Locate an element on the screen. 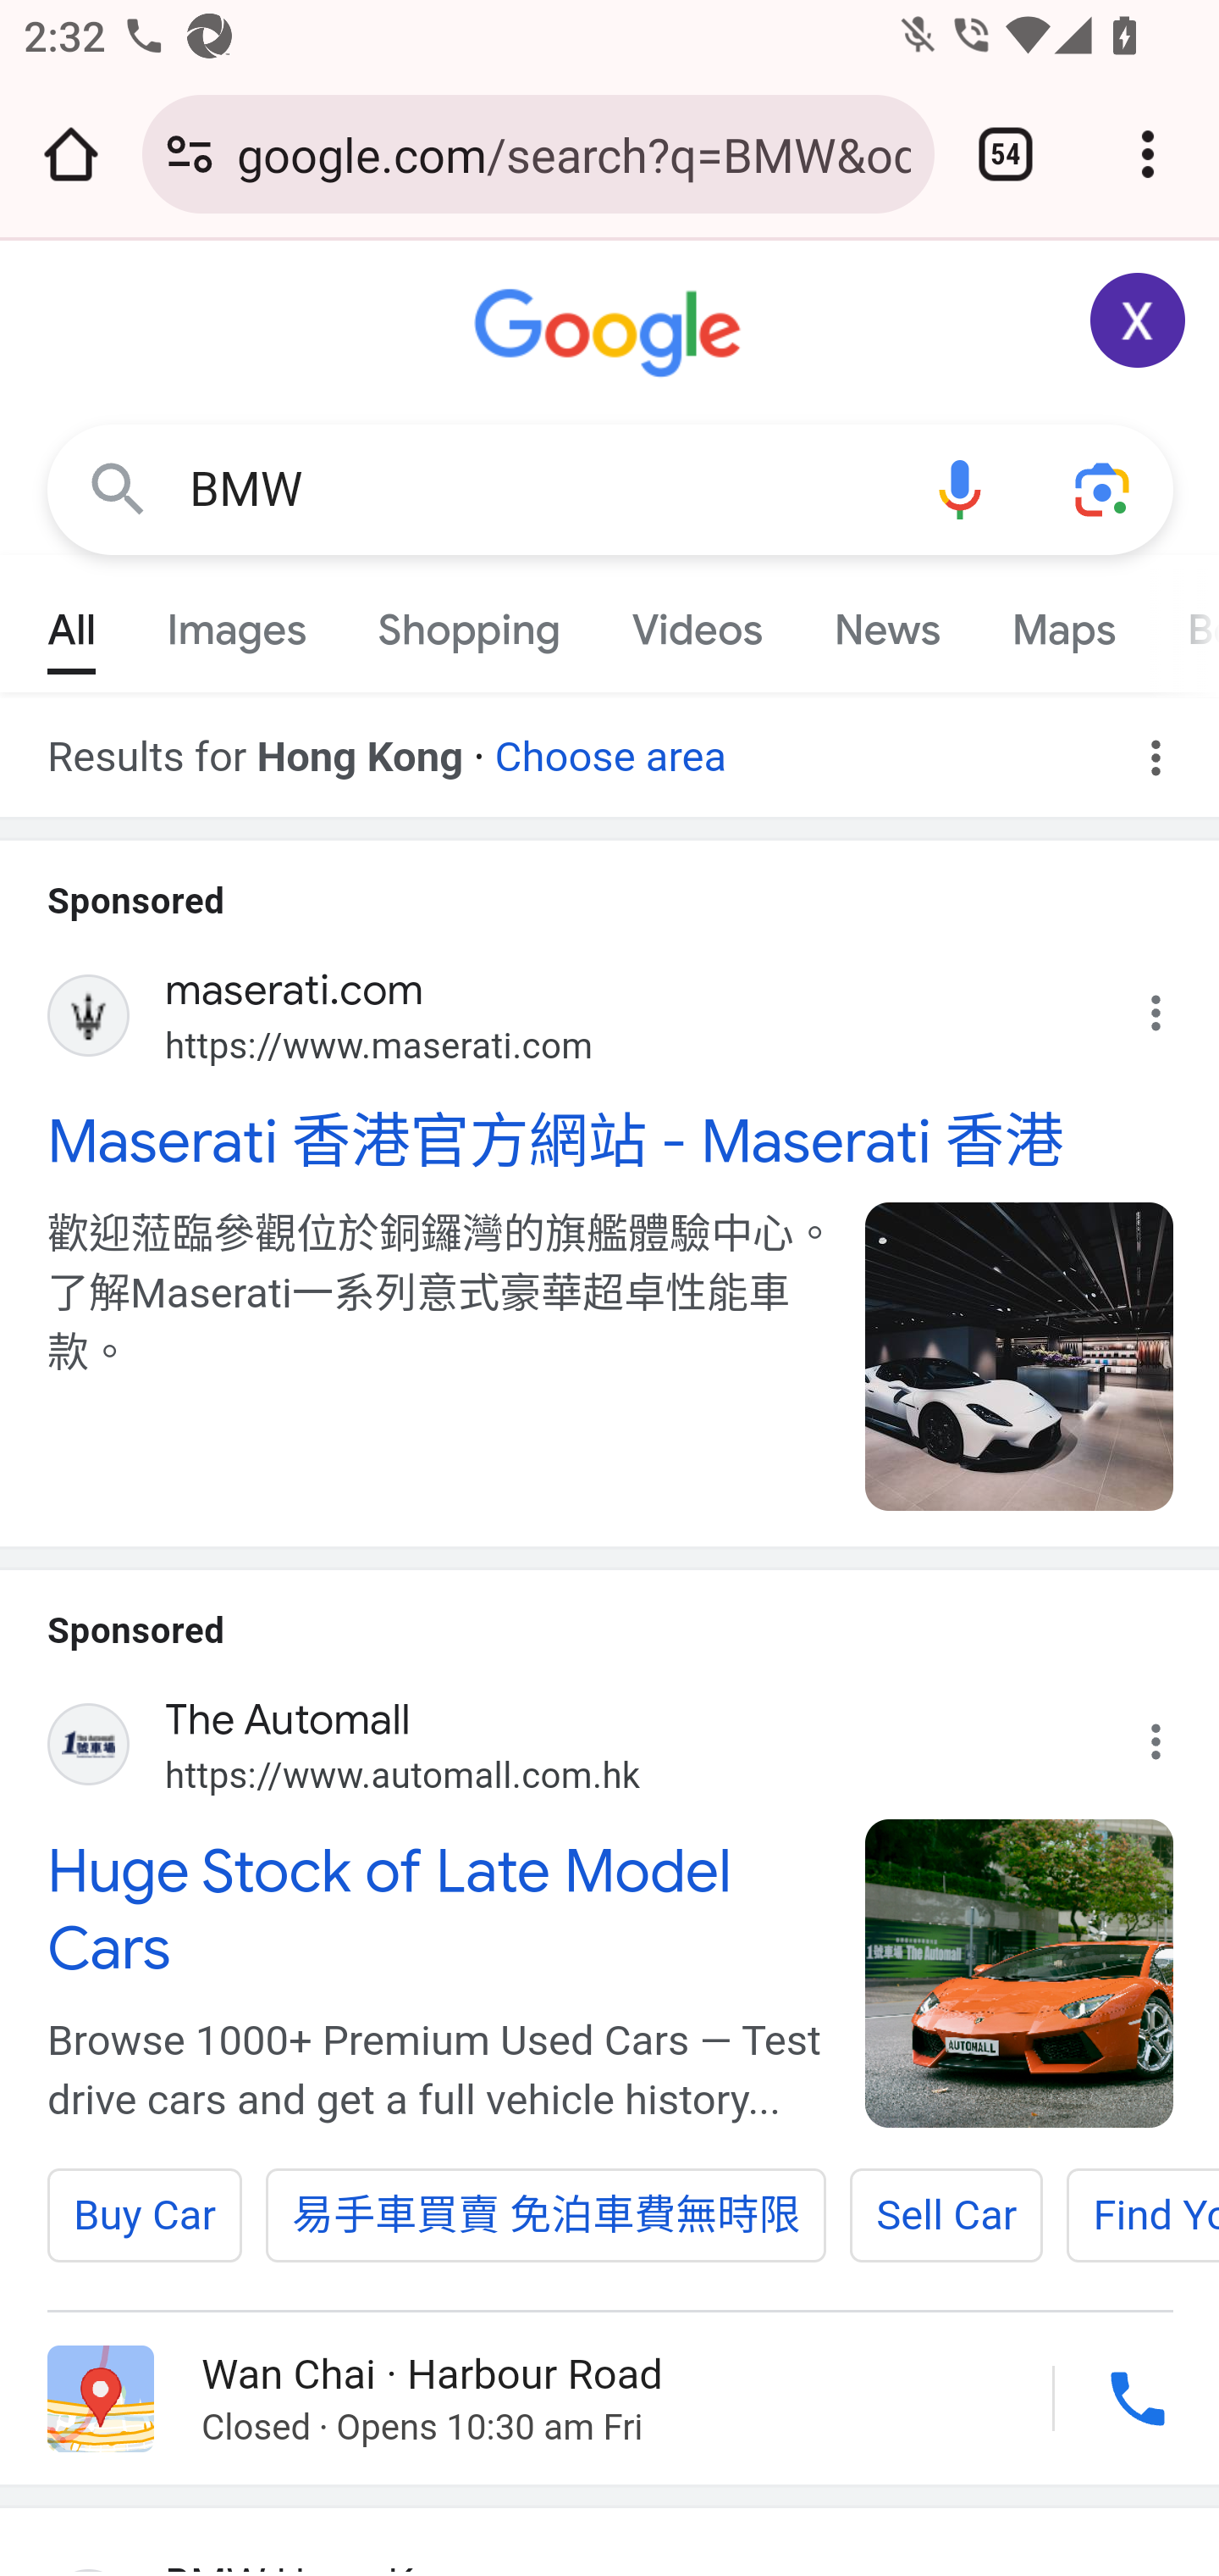  Videos is located at coordinates (697, 622).